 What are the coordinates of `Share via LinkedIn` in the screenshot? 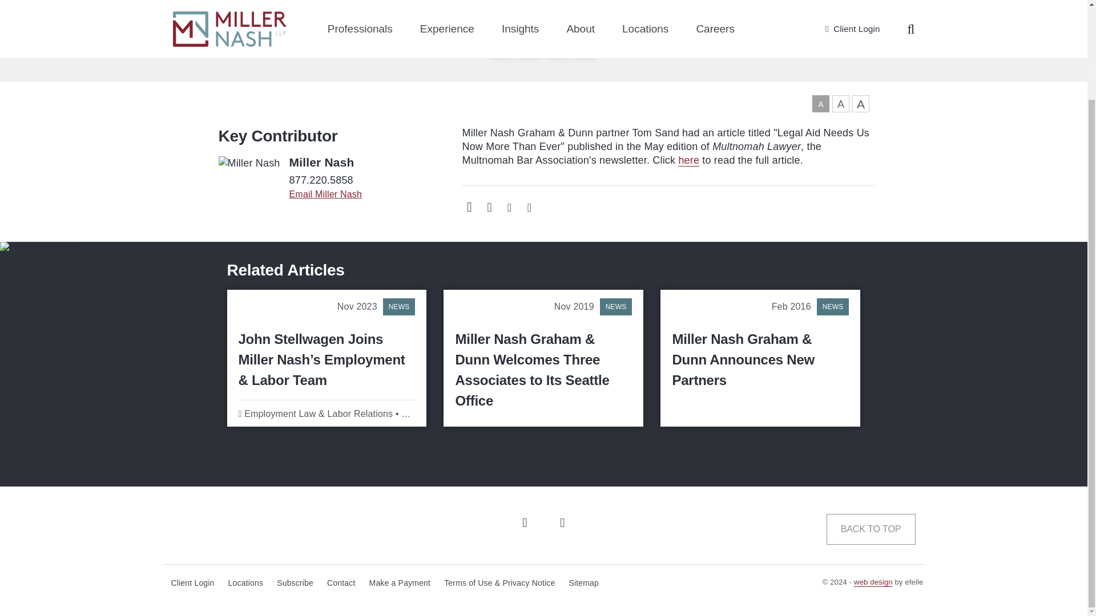 It's located at (556, 43).